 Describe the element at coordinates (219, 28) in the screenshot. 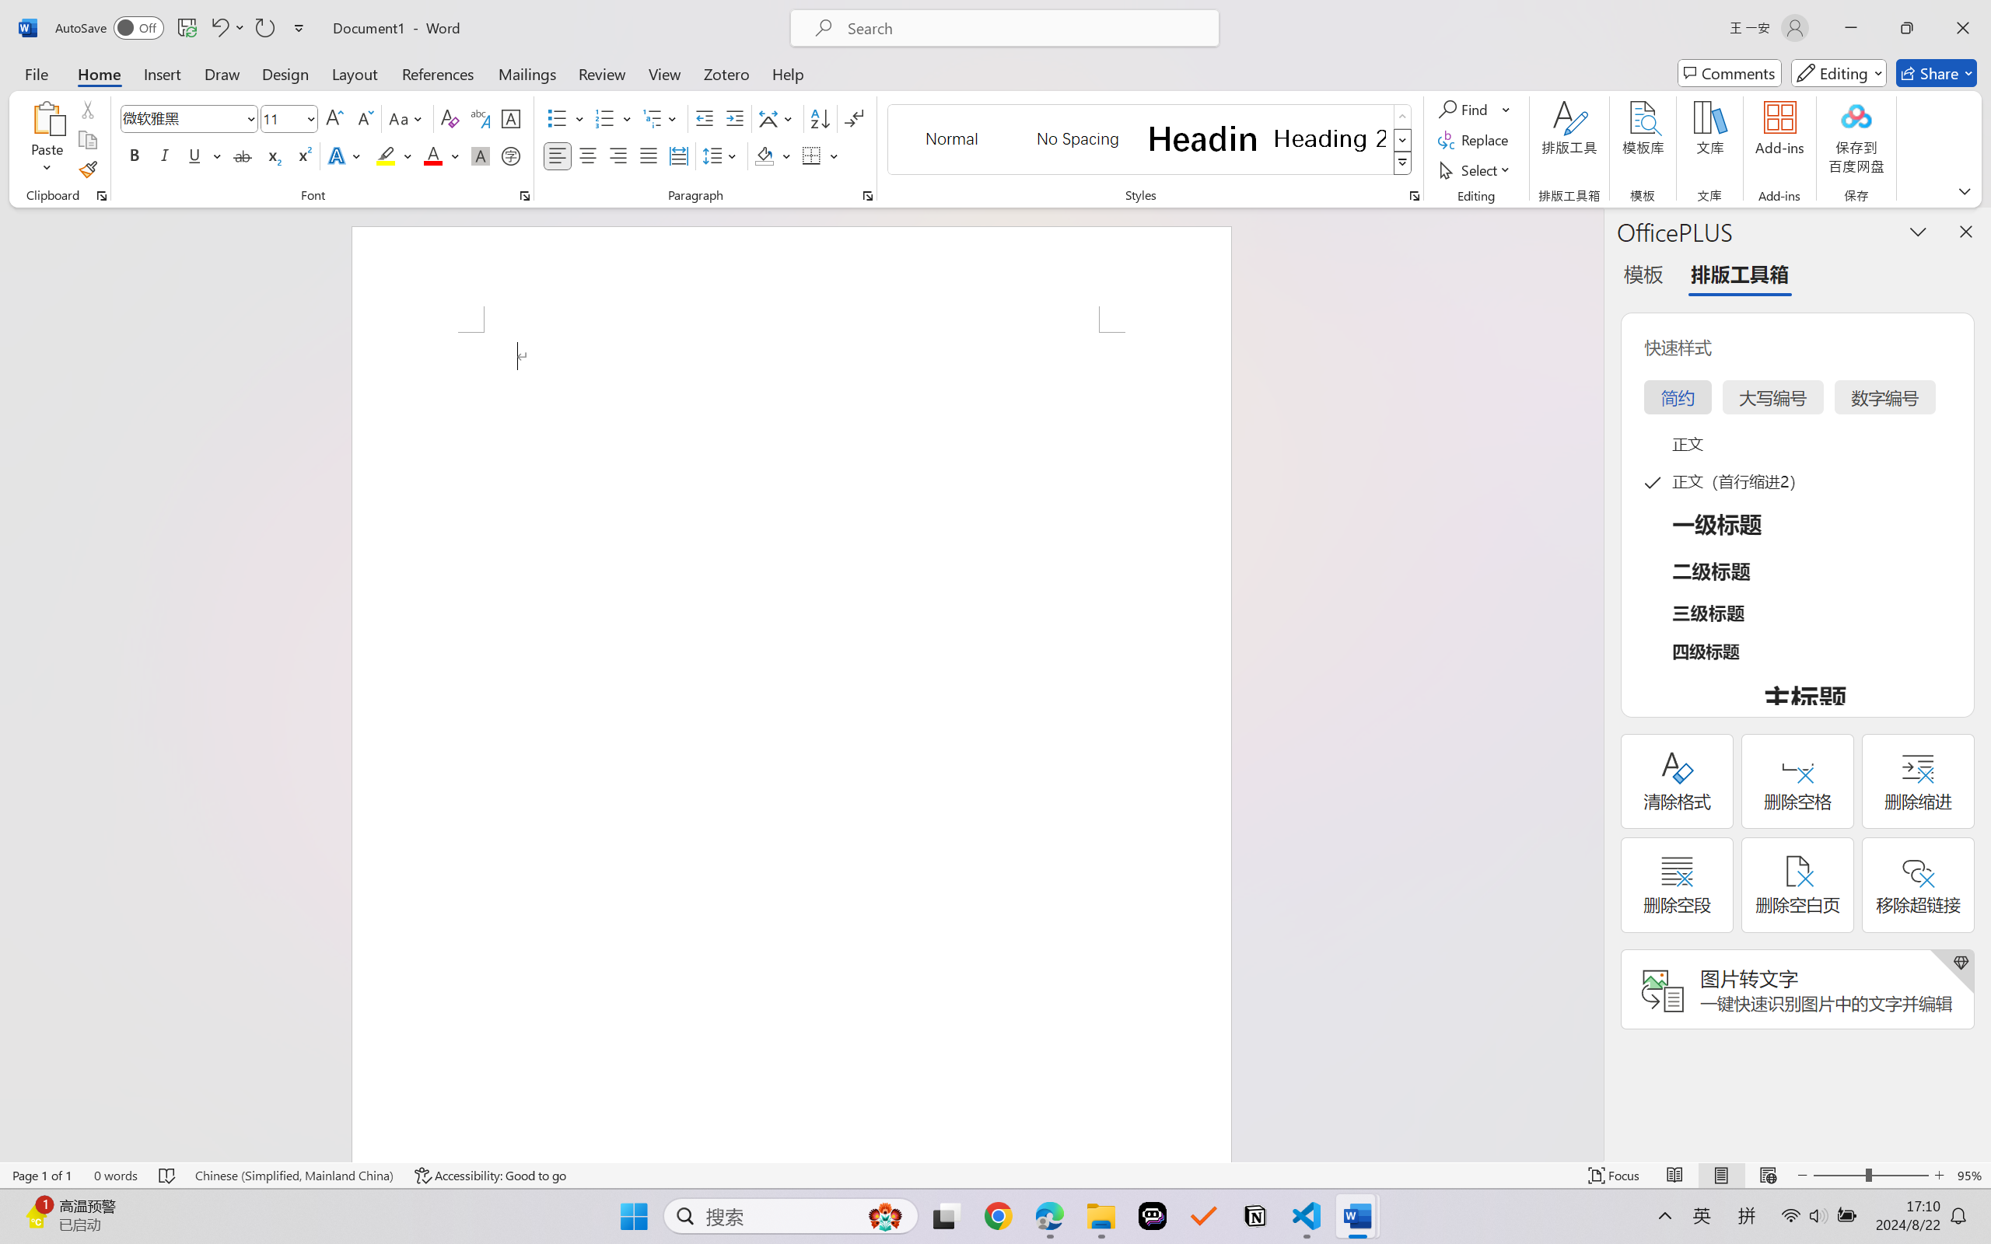

I see `Undo <ApplyStyleToDoc>b__0` at that location.